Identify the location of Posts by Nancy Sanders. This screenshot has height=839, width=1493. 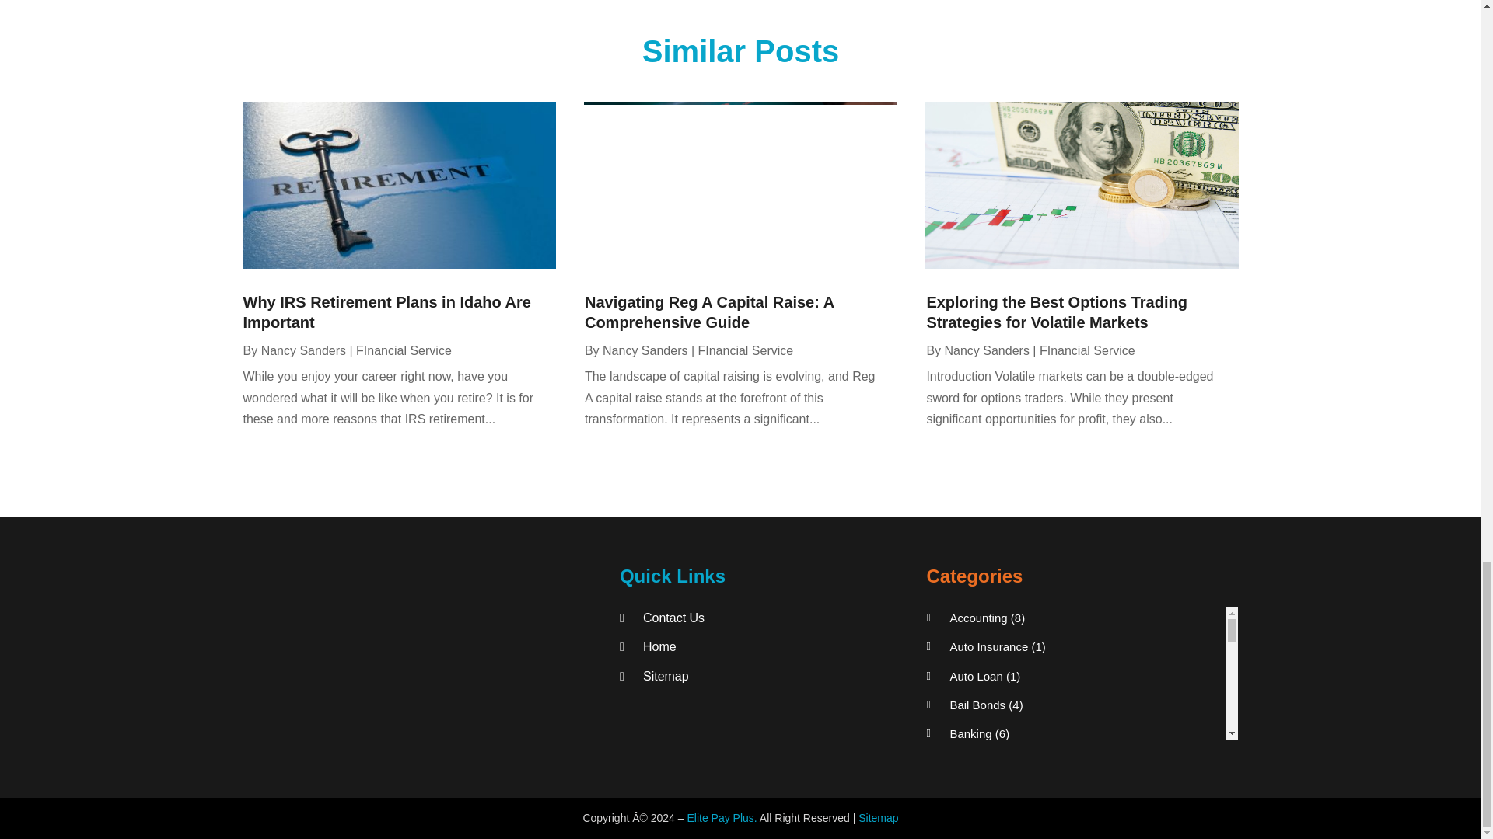
(986, 350).